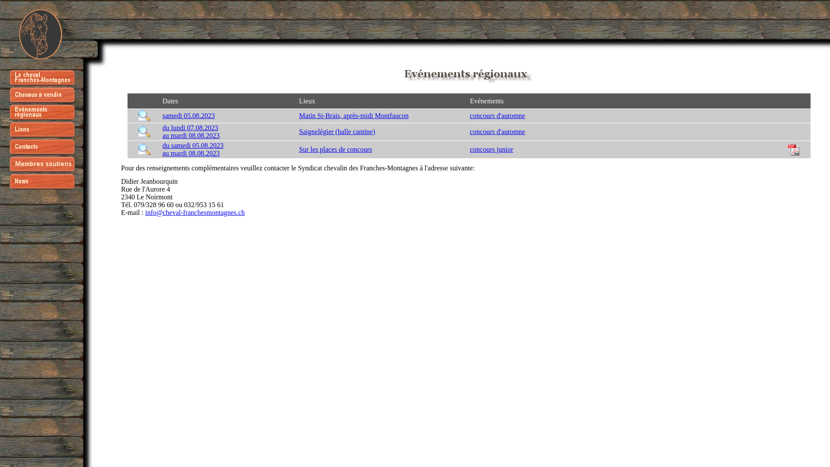 This screenshot has height=467, width=830. Describe the element at coordinates (492, 150) in the screenshot. I see `concours junior` at that location.